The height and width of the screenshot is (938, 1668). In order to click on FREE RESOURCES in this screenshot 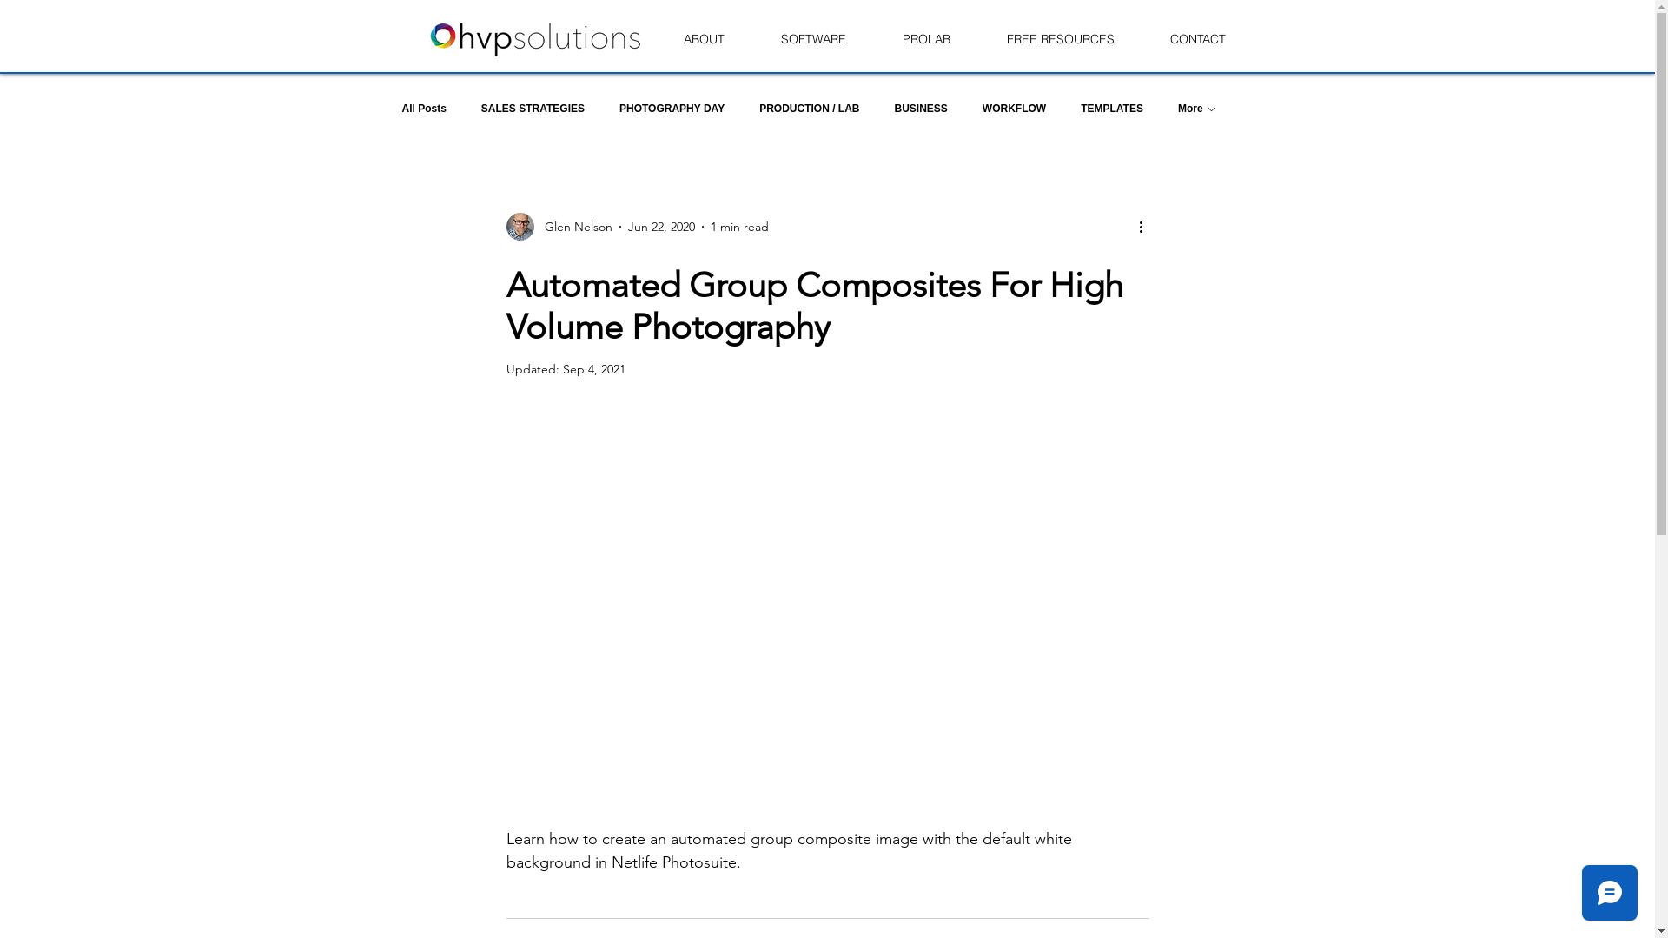, I will do `click(1060, 40)`.